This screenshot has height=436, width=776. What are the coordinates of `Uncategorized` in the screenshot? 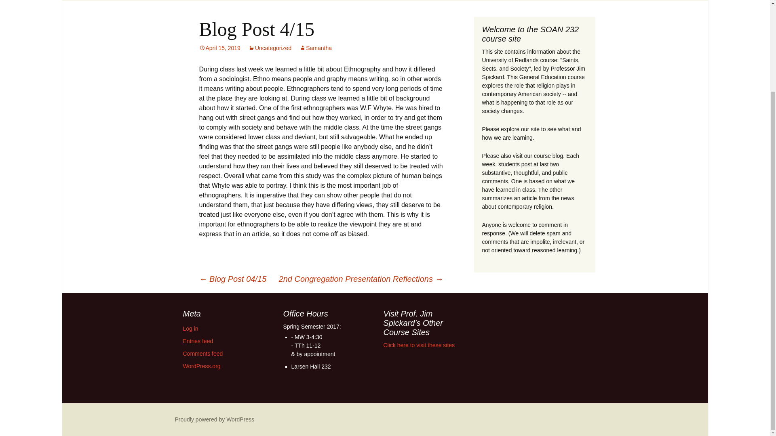 It's located at (270, 48).